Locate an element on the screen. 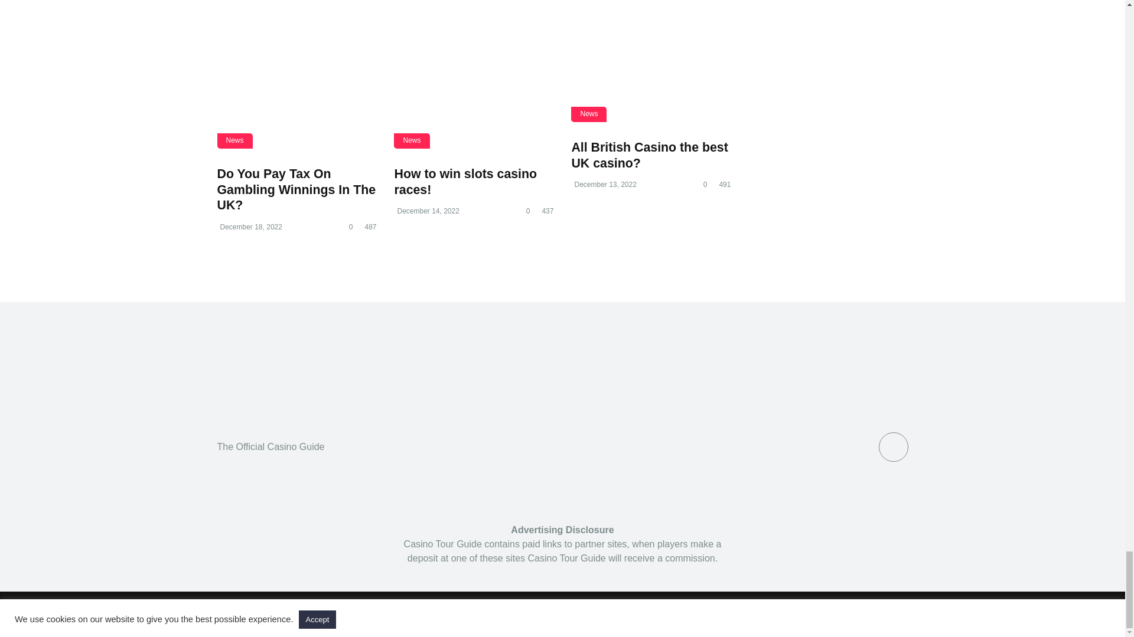 This screenshot has width=1134, height=637. All British Casino the best UK casino? is located at coordinates (650, 155).